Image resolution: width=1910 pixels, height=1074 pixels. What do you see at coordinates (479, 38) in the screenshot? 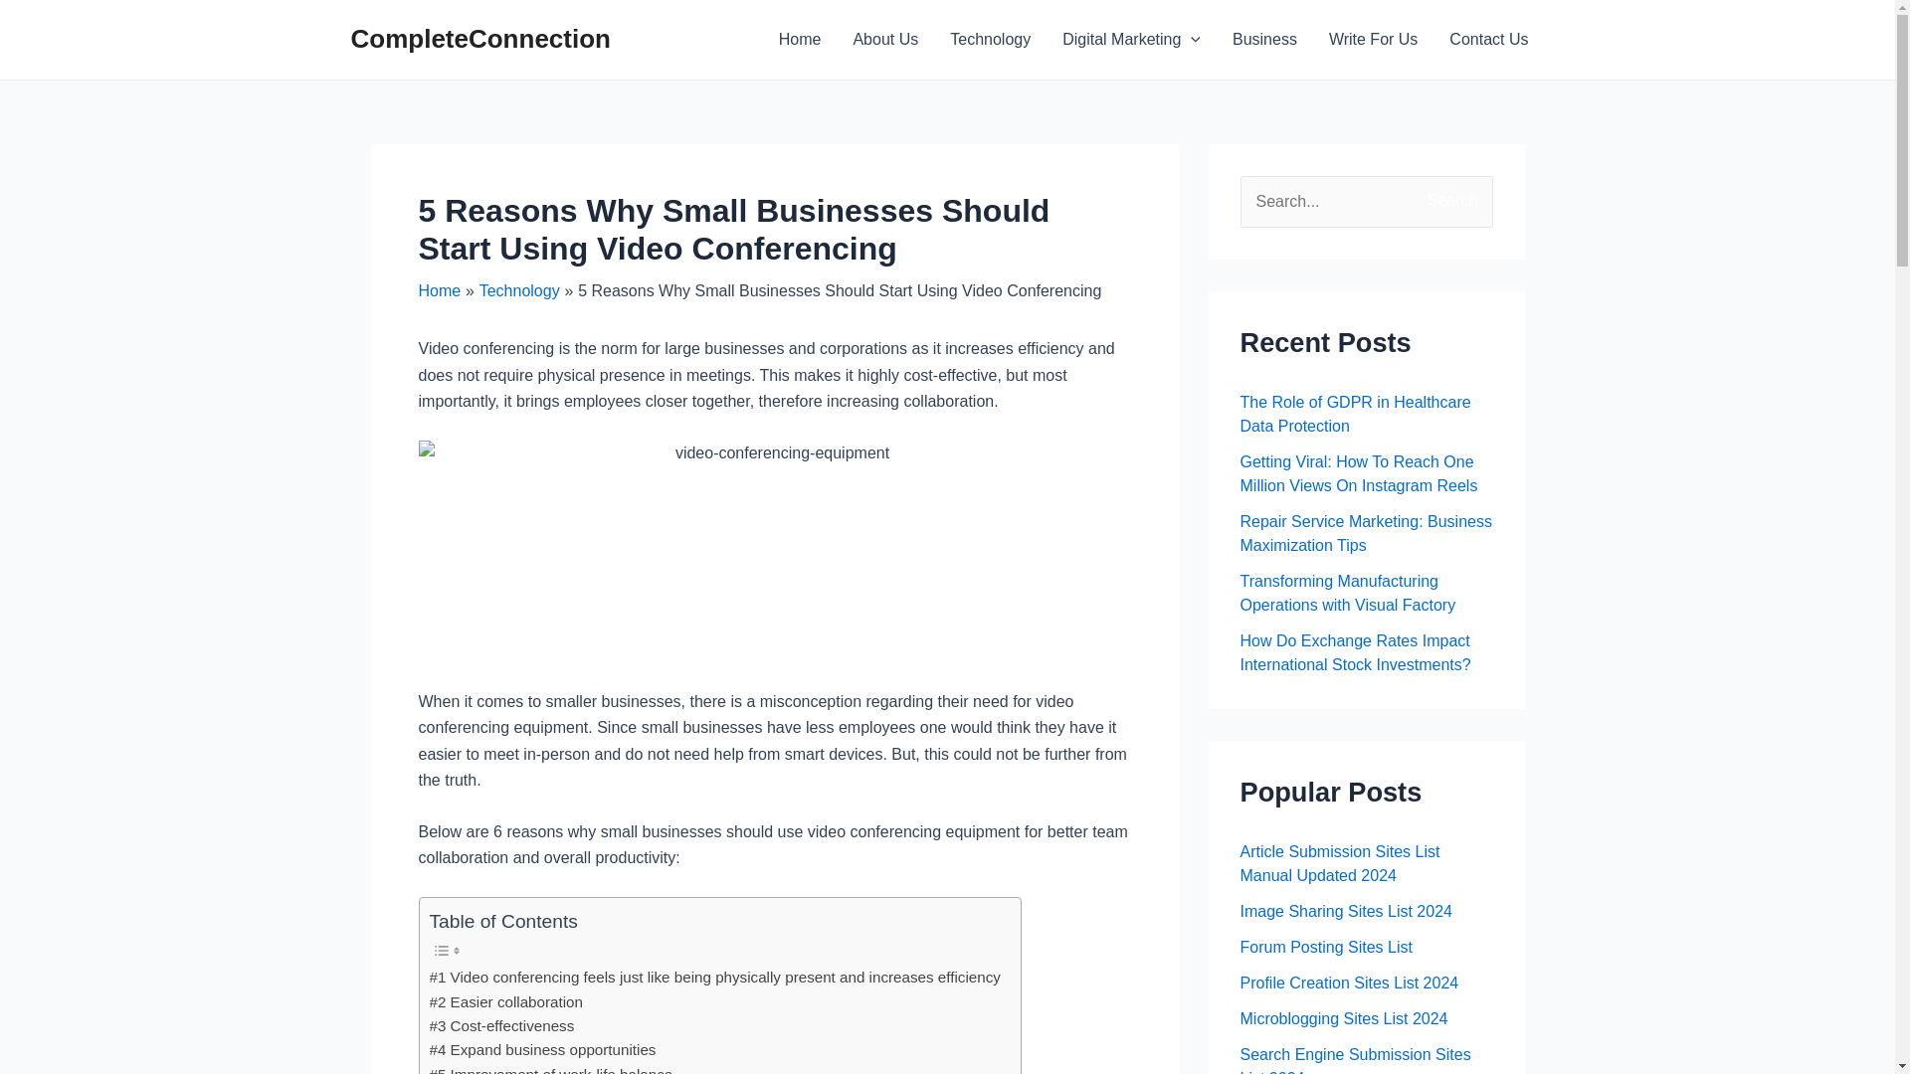
I see `CompleteConnection` at bounding box center [479, 38].